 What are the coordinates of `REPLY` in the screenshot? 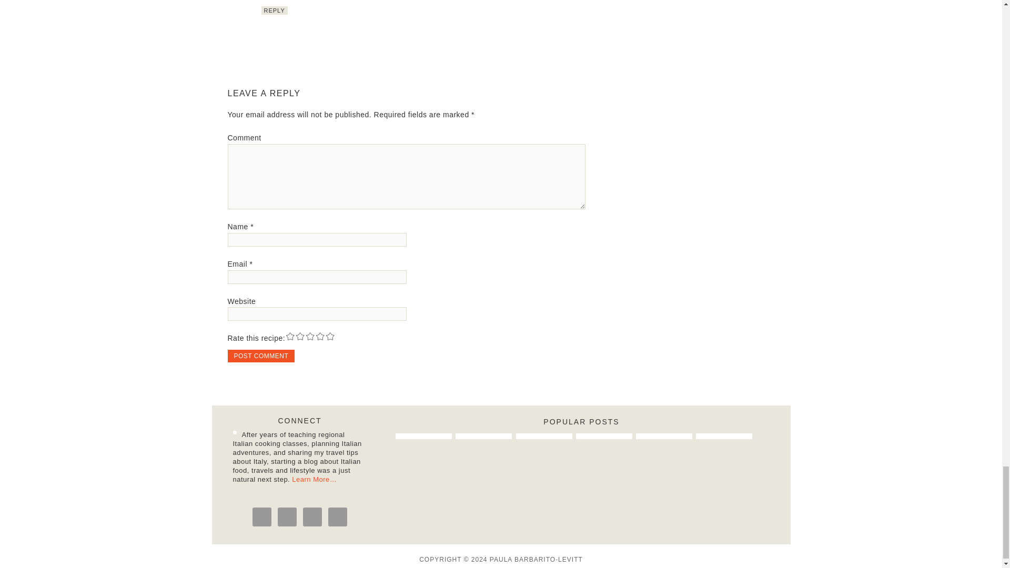 It's located at (274, 11).